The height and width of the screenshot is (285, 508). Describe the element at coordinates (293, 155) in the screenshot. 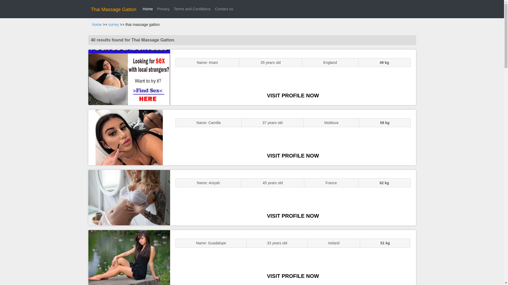

I see `VISIT PROFILE NOW` at that location.